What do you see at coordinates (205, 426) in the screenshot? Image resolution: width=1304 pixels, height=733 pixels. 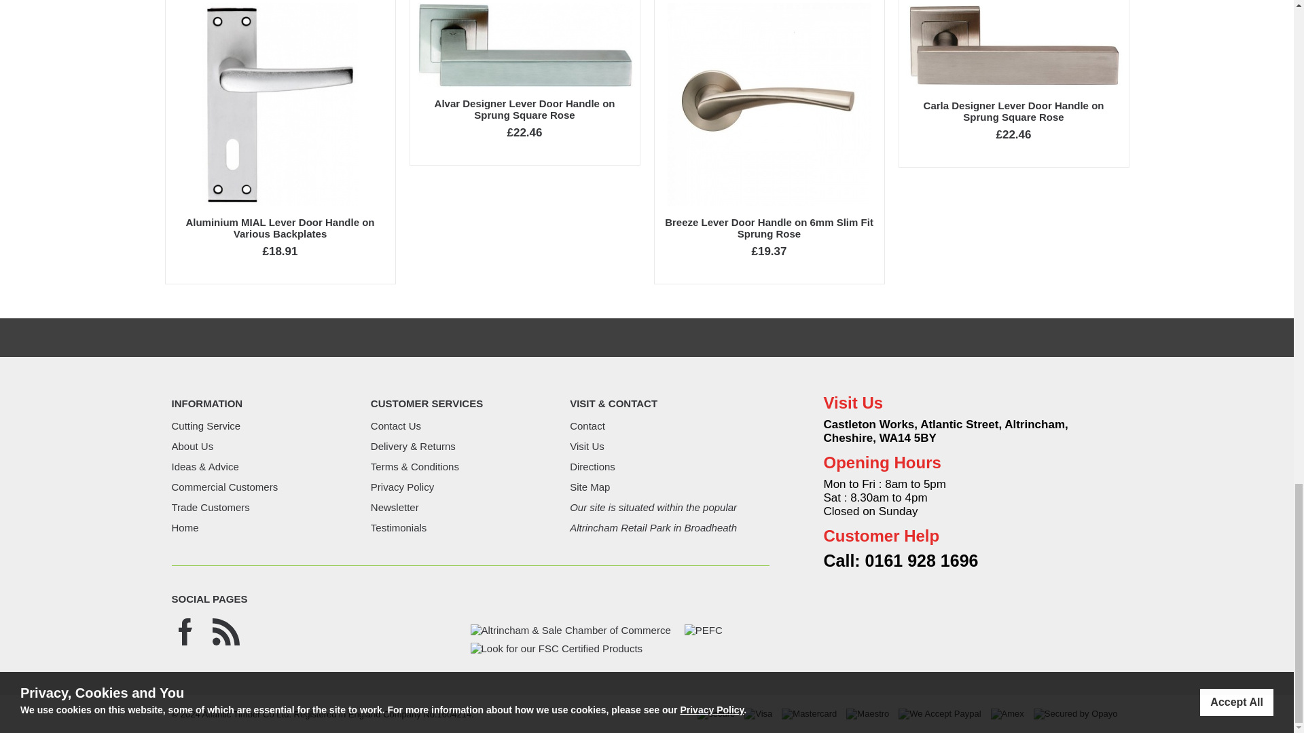 I see `Cutting Service` at bounding box center [205, 426].